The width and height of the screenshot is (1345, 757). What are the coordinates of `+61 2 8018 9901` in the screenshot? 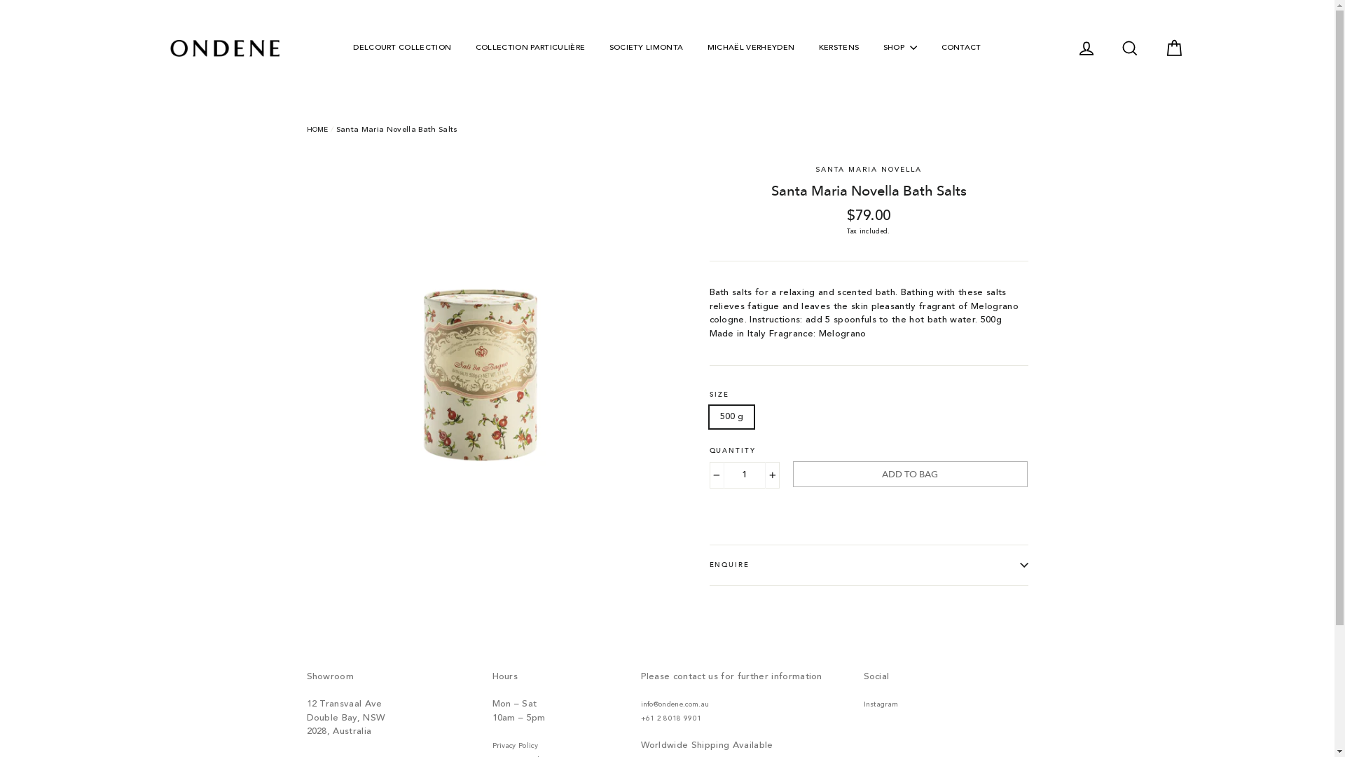 It's located at (671, 718).